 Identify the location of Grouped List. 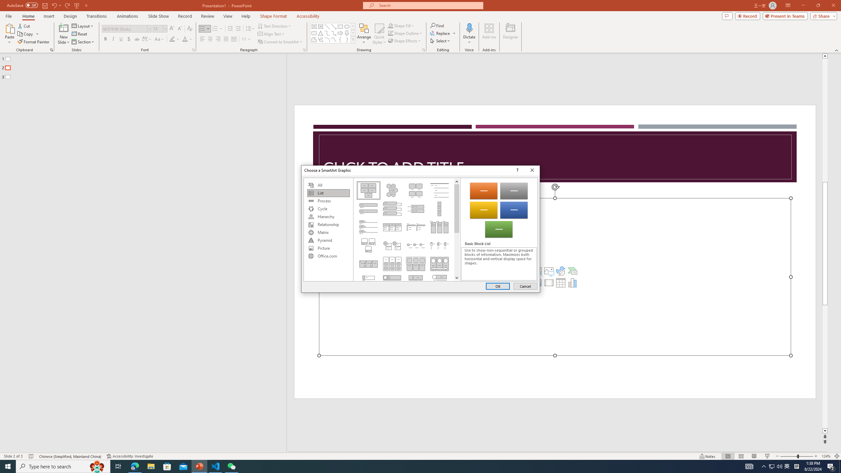
(392, 264).